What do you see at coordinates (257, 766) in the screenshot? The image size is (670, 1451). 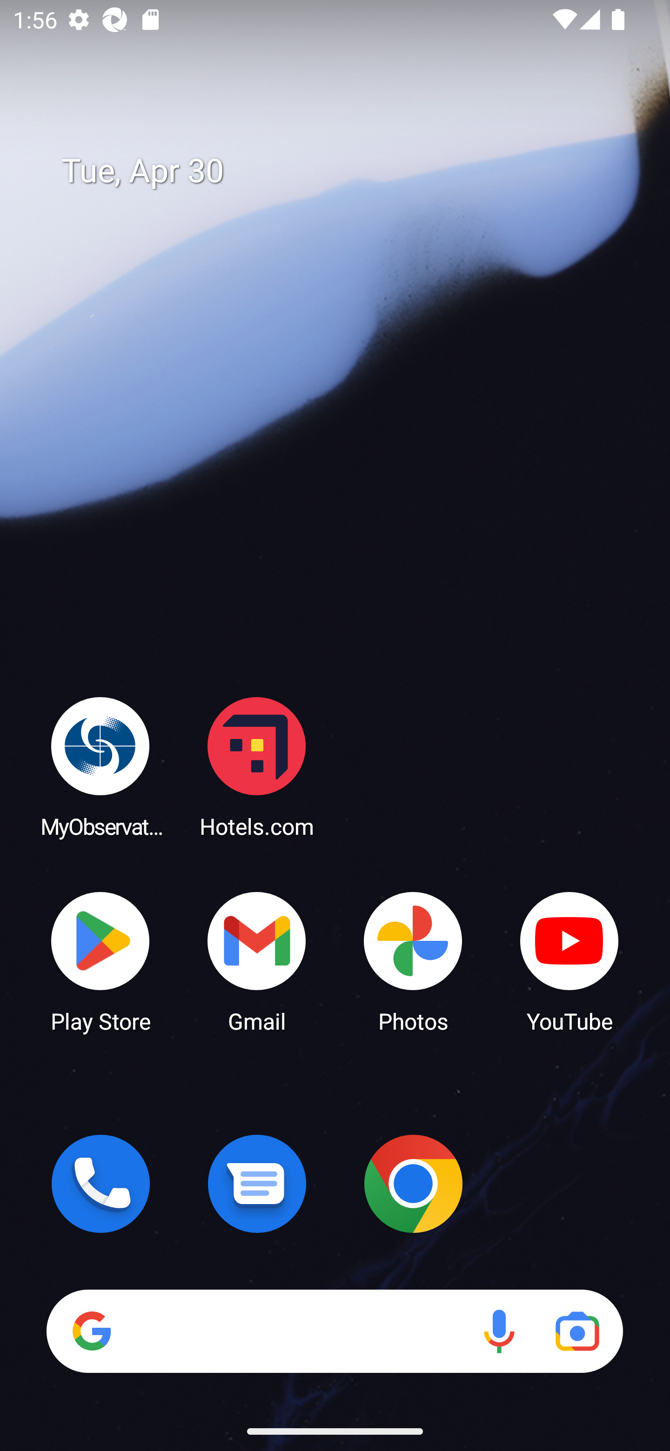 I see `Hotels.com` at bounding box center [257, 766].